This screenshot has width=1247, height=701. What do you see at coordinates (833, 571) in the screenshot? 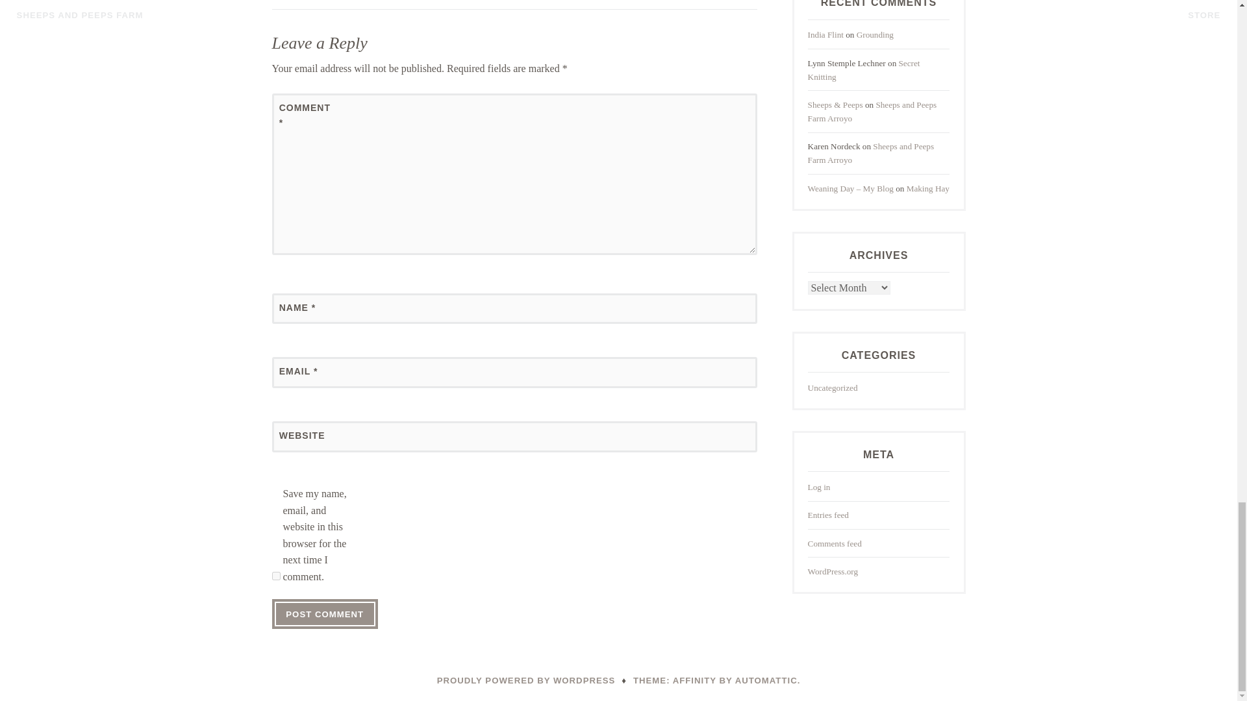
I see `WordPress.org` at bounding box center [833, 571].